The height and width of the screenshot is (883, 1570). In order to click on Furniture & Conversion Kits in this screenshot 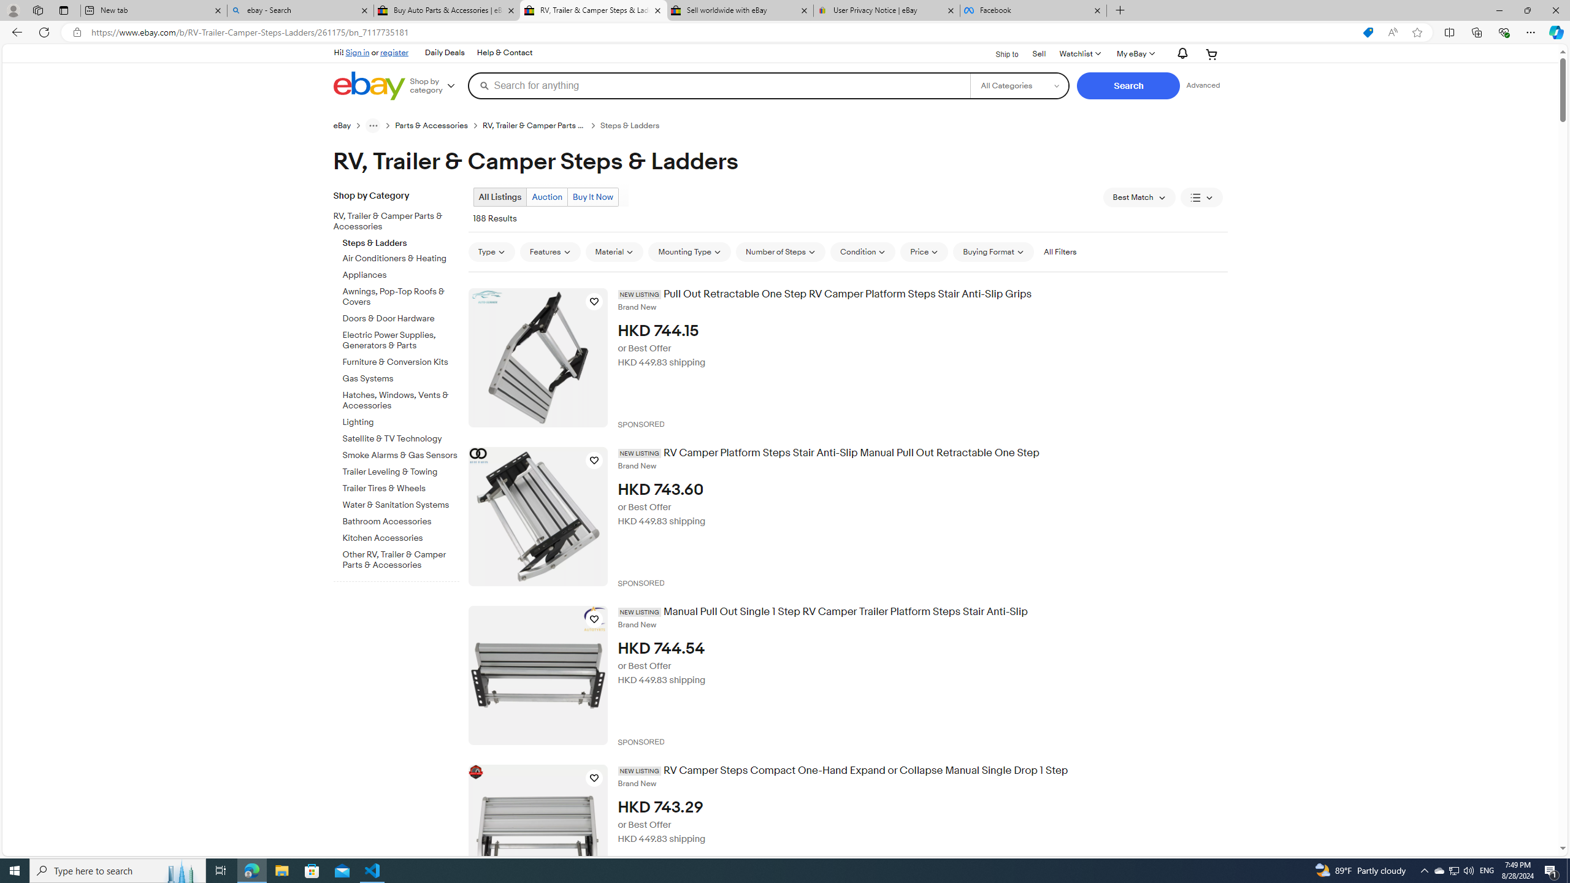, I will do `click(401, 360)`.